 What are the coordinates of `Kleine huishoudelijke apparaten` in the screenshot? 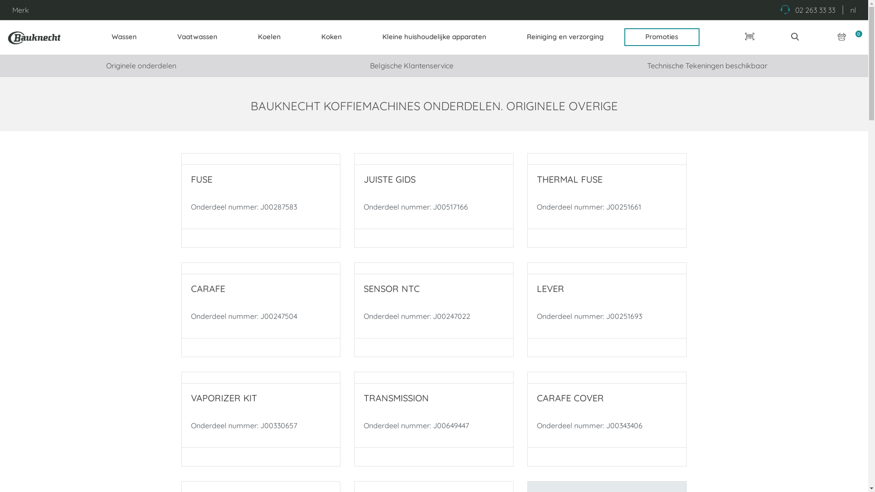 It's located at (434, 37).